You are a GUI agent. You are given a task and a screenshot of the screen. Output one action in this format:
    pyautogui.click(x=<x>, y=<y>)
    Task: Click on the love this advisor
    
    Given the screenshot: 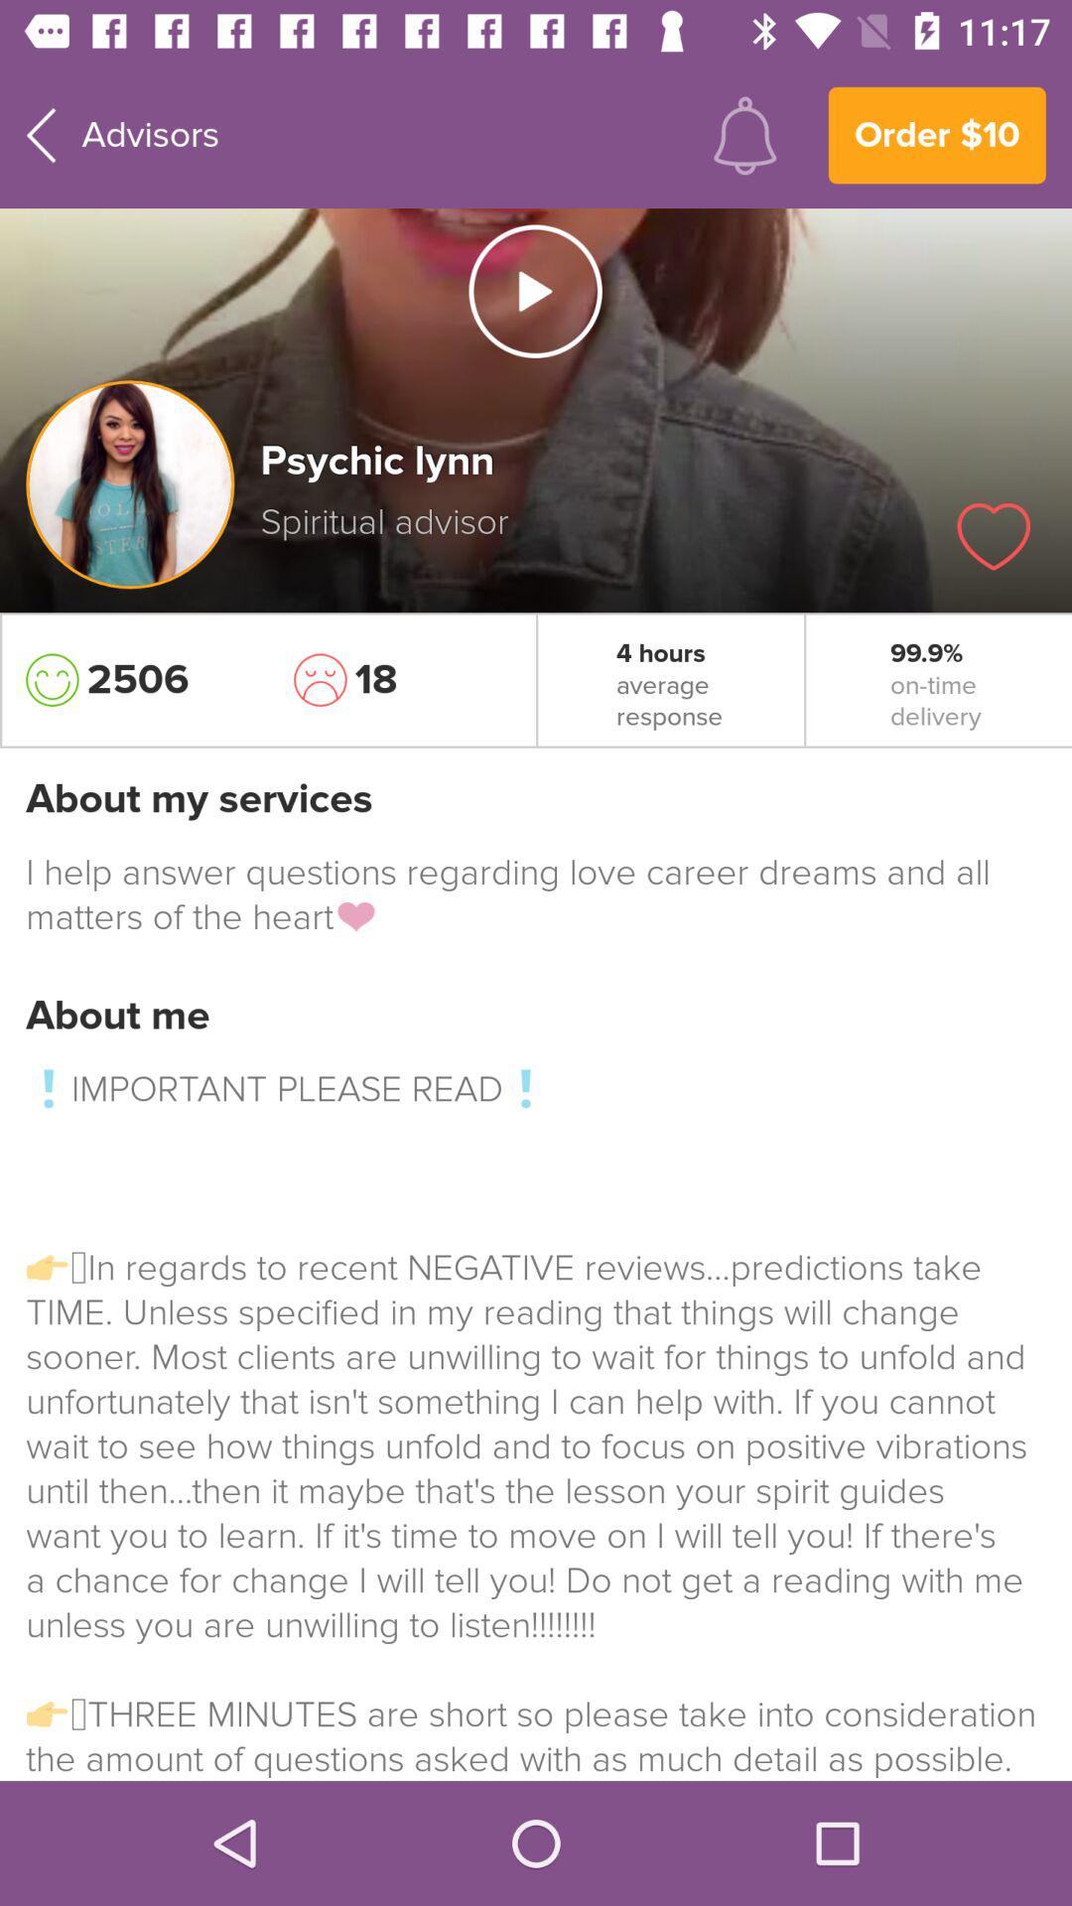 What is the action you would take?
    pyautogui.click(x=994, y=536)
    